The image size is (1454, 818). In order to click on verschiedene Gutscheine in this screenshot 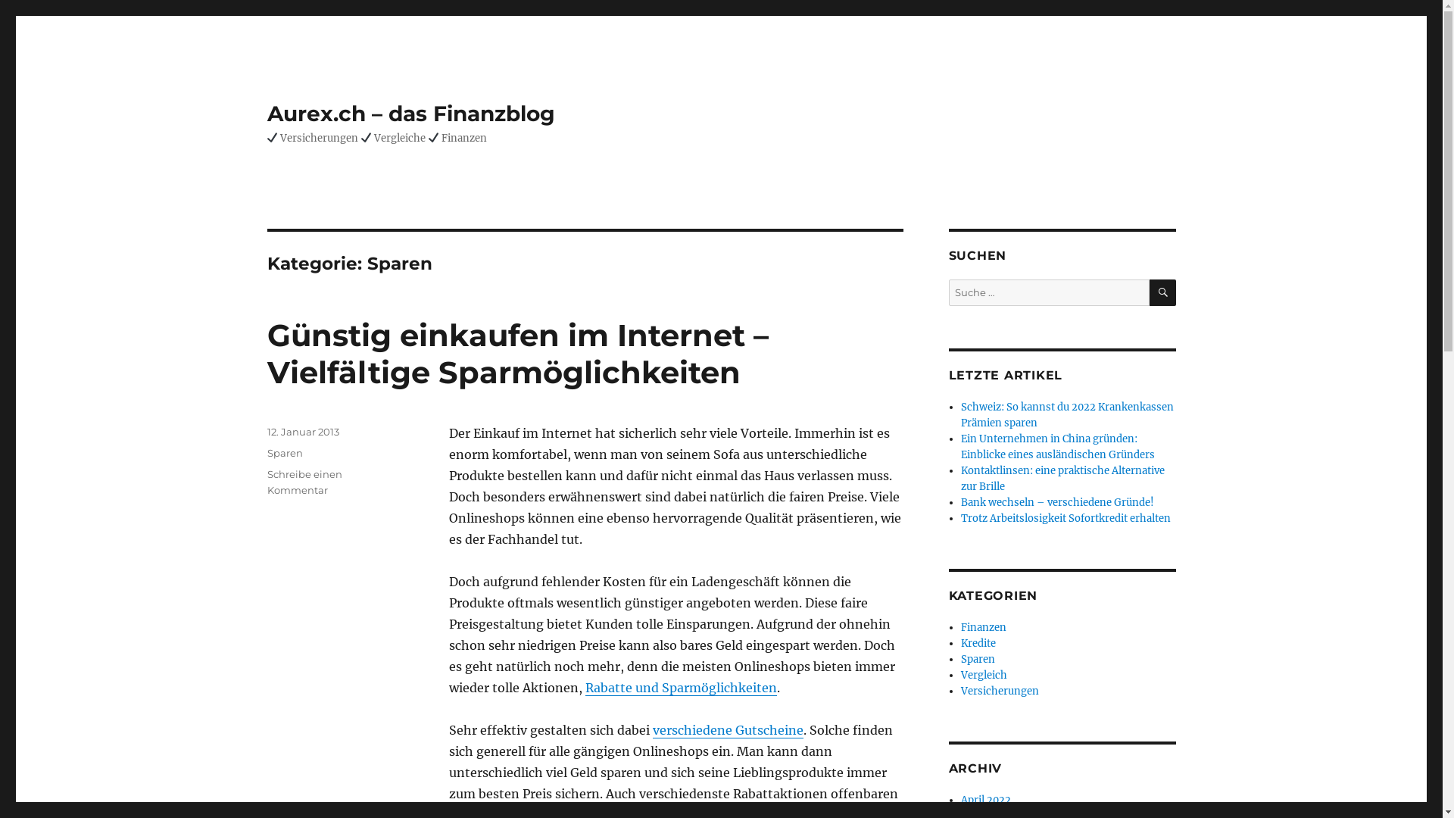, I will do `click(729, 730)`.